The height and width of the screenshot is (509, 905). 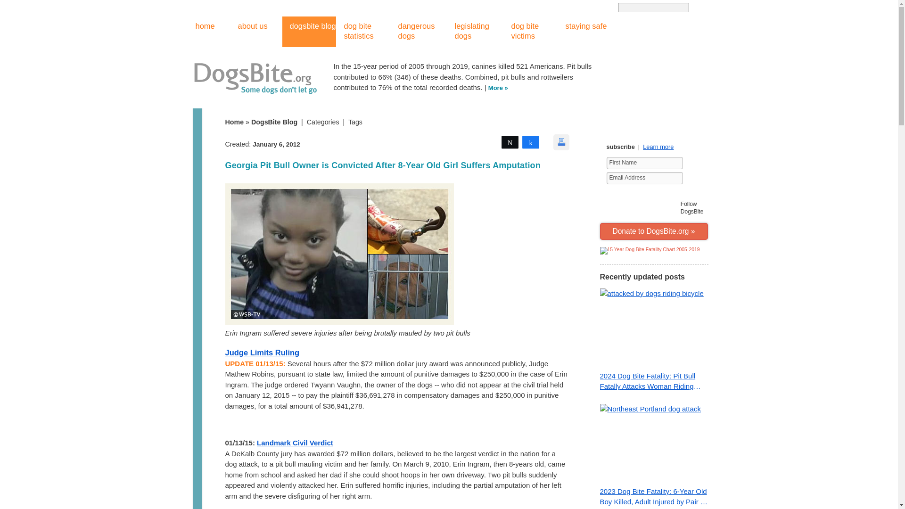 What do you see at coordinates (419, 32) in the screenshot?
I see `dangerous dogs` at bounding box center [419, 32].